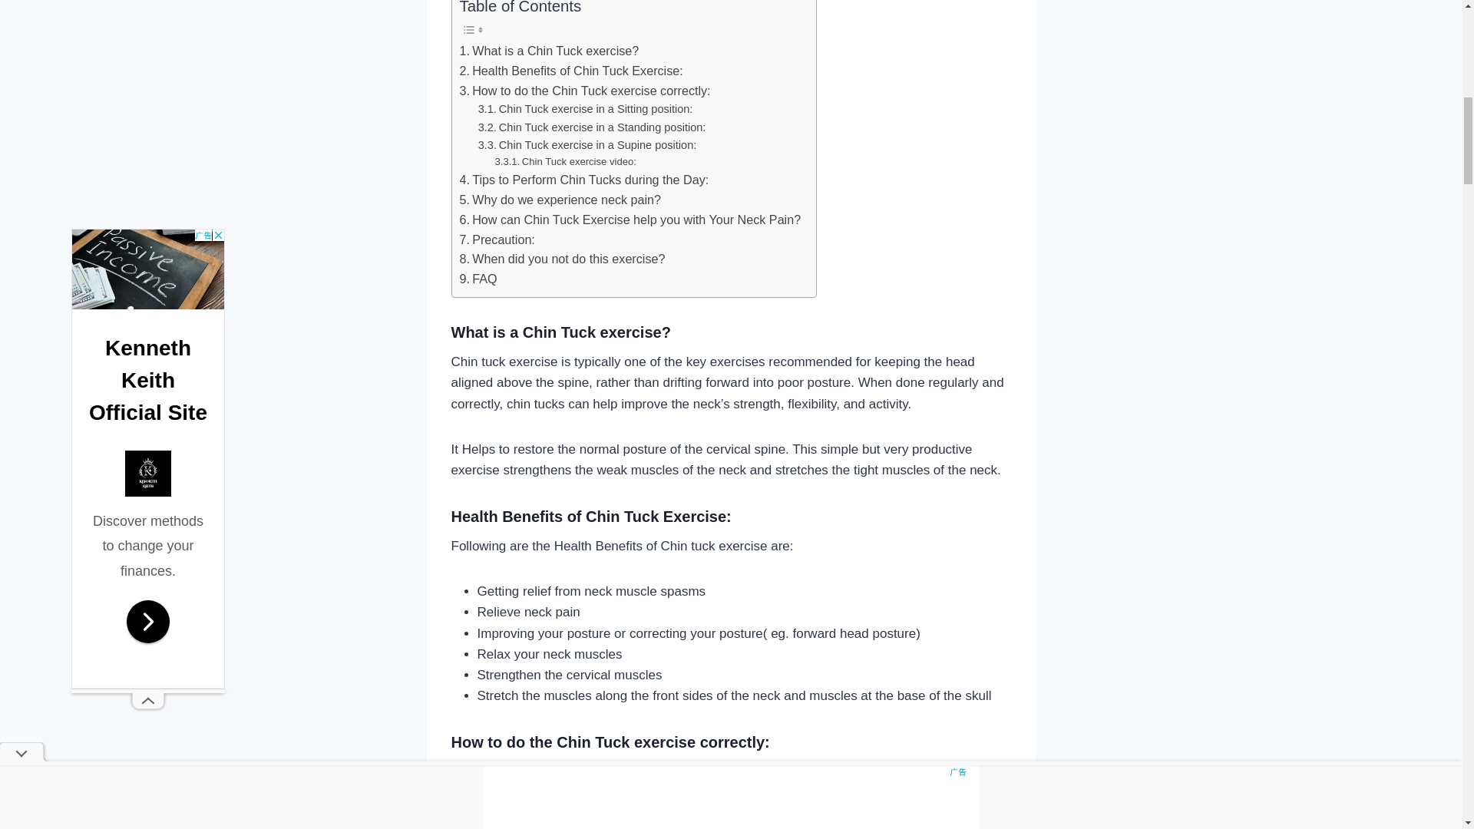  What do you see at coordinates (566, 162) in the screenshot?
I see `Chin Tuck exercise video:` at bounding box center [566, 162].